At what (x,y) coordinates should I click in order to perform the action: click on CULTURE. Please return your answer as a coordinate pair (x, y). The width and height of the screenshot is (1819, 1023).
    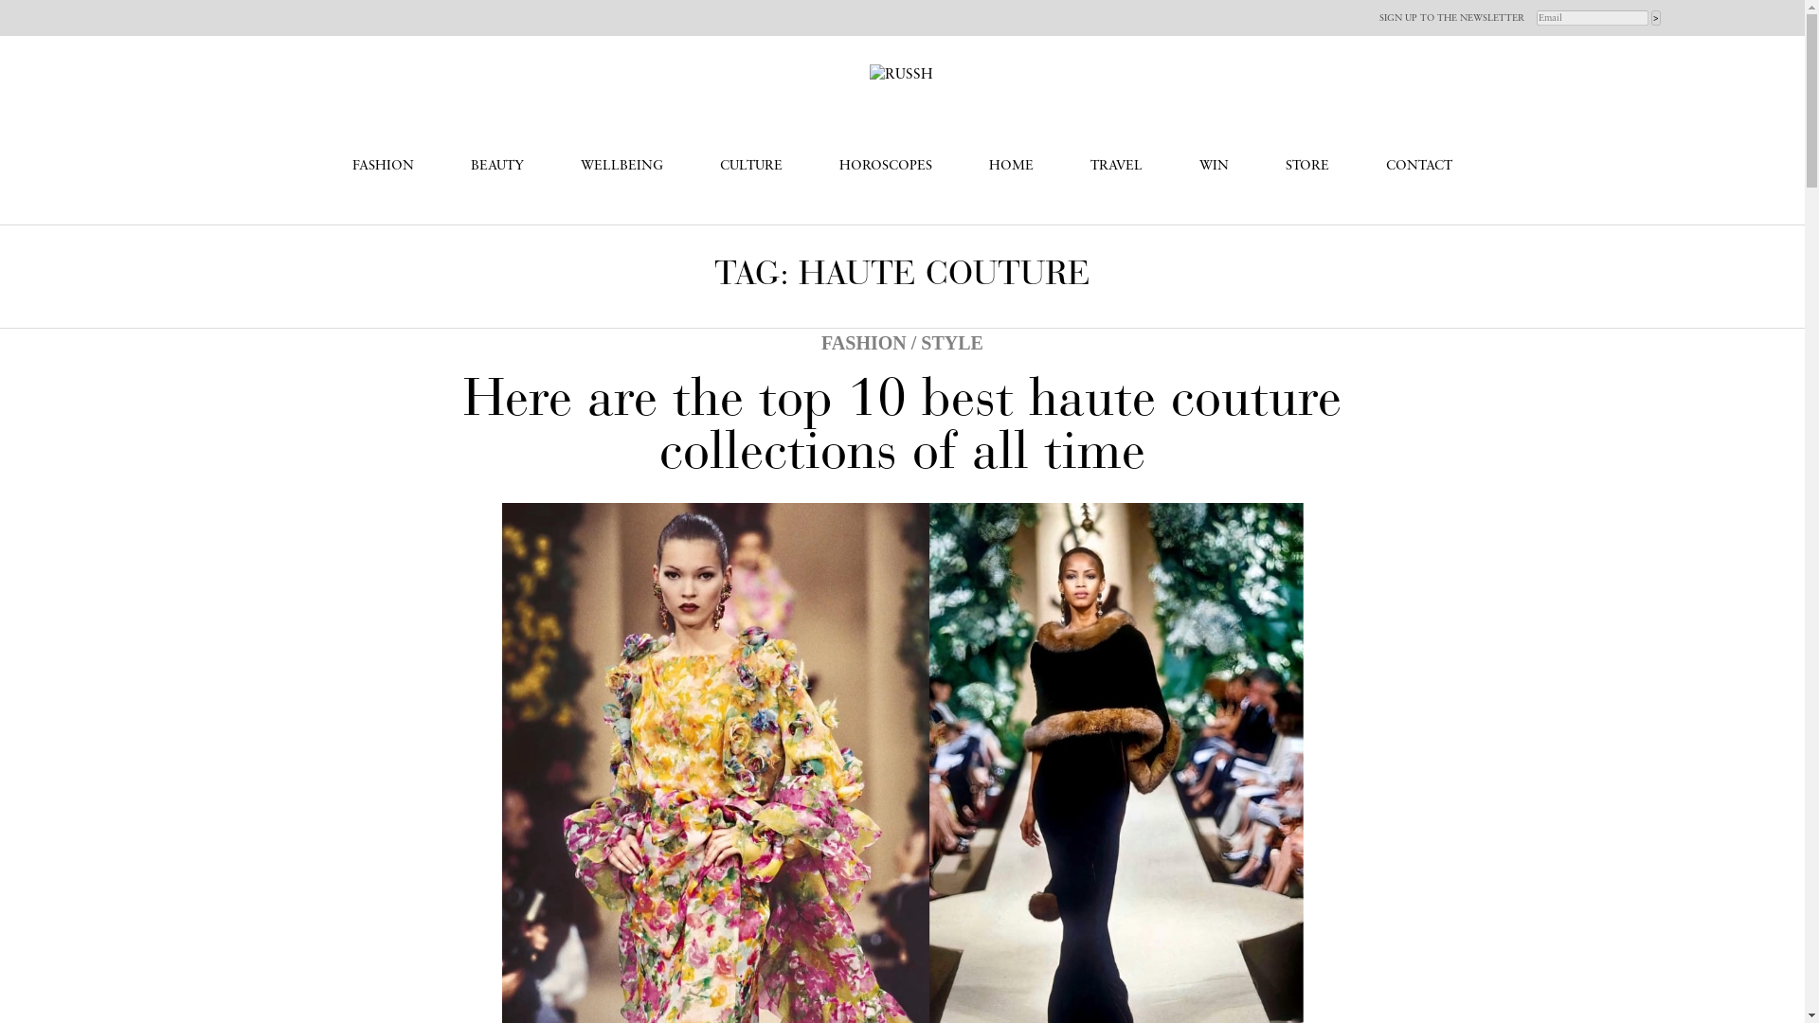
    Looking at the image, I should click on (750, 166).